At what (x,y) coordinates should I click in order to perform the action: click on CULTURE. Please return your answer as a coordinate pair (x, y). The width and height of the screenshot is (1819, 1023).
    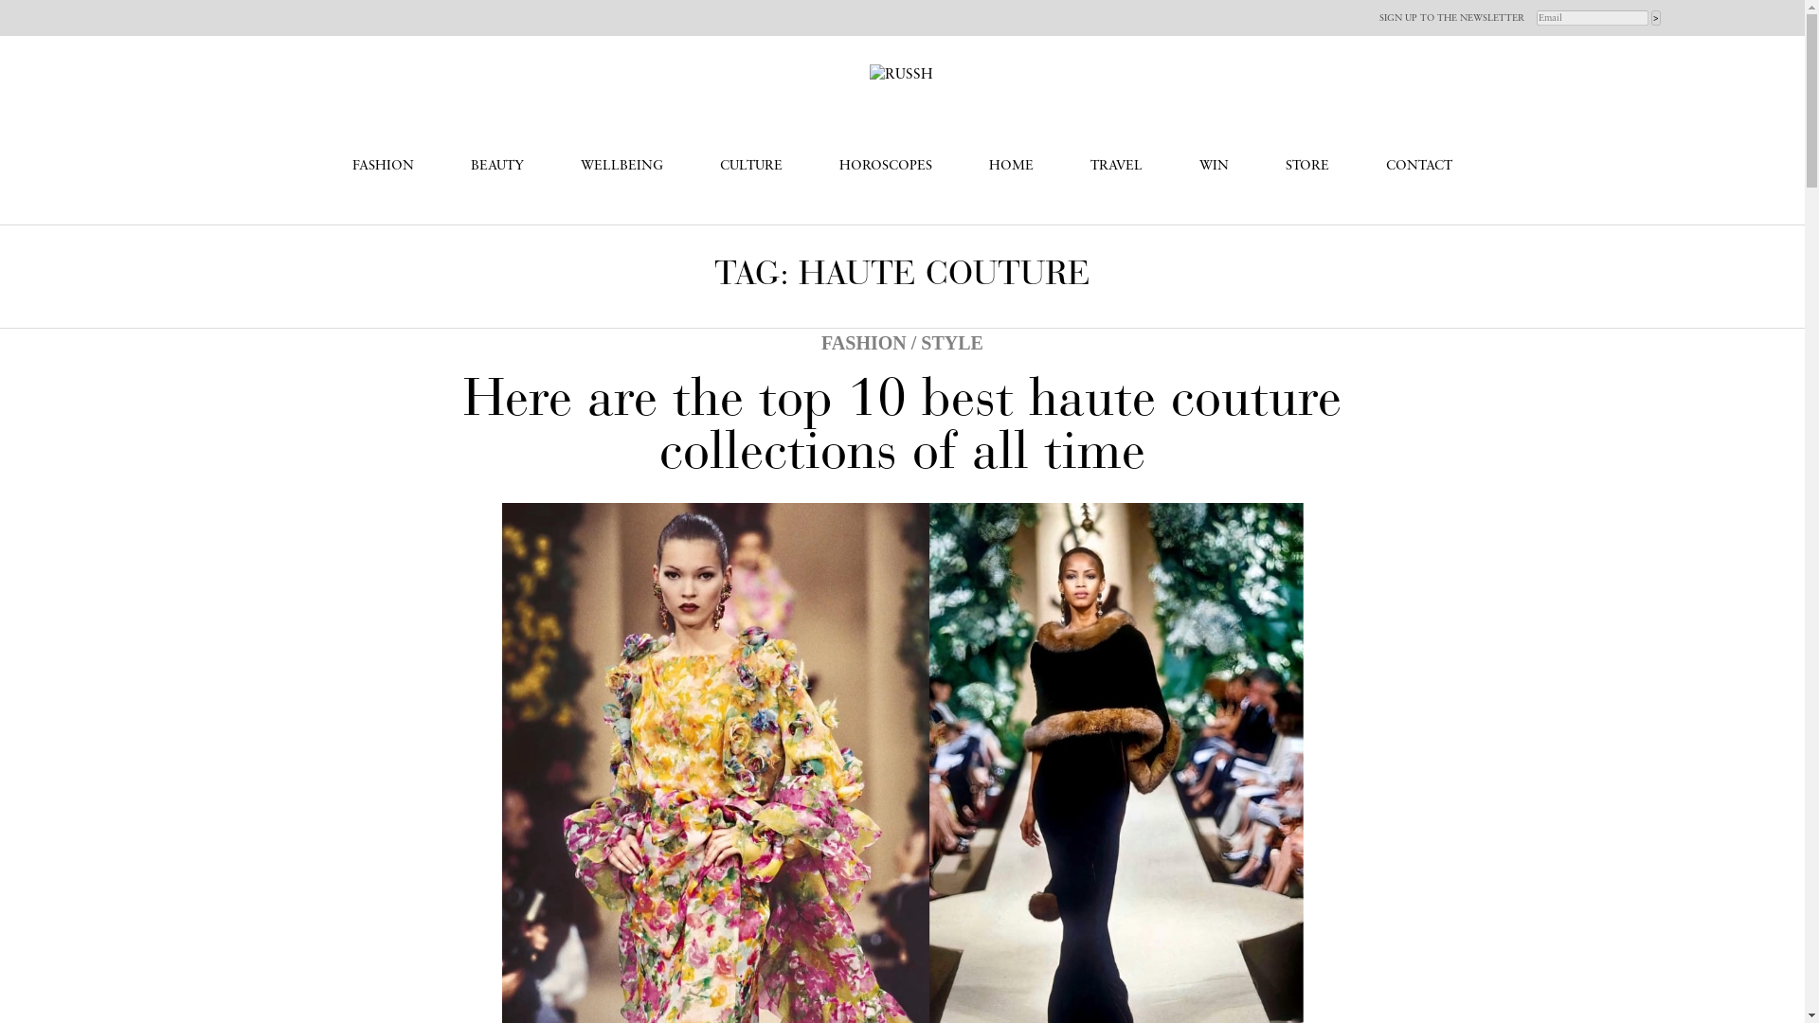
    Looking at the image, I should click on (750, 166).